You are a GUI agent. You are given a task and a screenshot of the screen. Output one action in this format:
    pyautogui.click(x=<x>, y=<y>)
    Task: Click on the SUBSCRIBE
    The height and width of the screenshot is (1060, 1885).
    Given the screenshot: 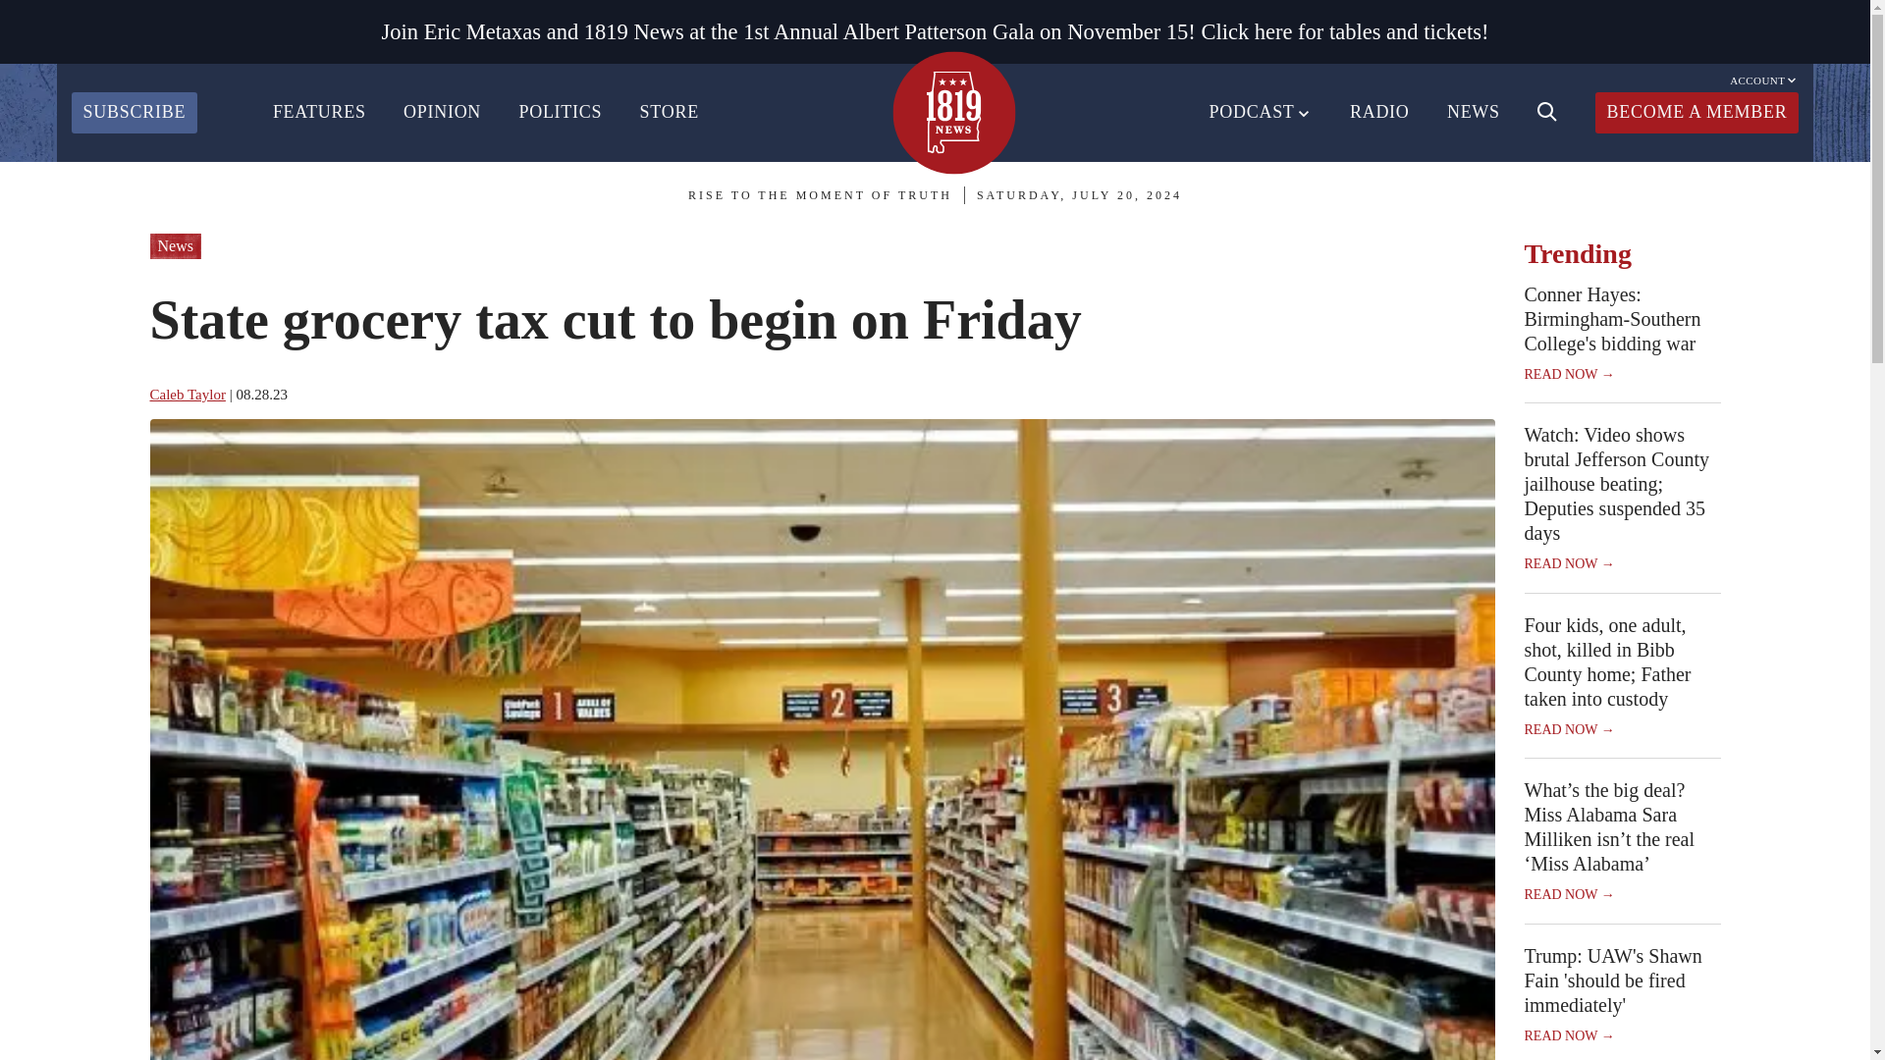 What is the action you would take?
    pyautogui.click(x=134, y=112)
    